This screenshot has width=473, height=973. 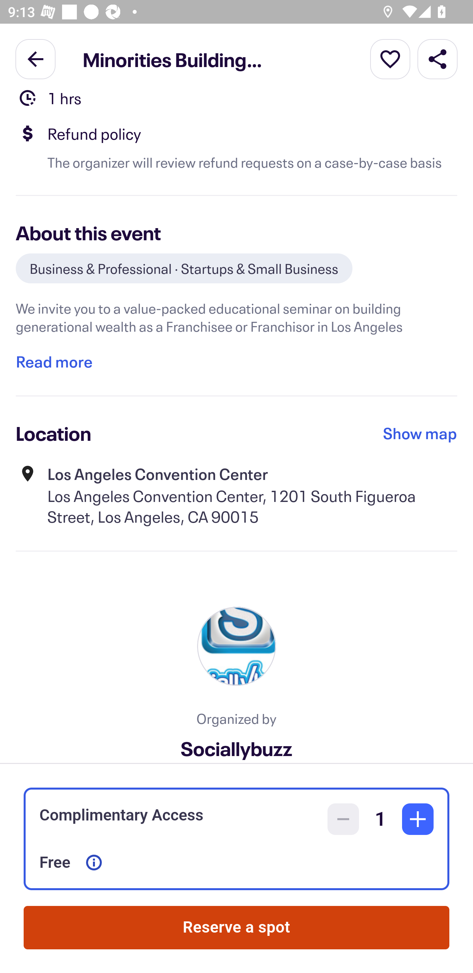 What do you see at coordinates (420, 433) in the screenshot?
I see `Show map` at bounding box center [420, 433].